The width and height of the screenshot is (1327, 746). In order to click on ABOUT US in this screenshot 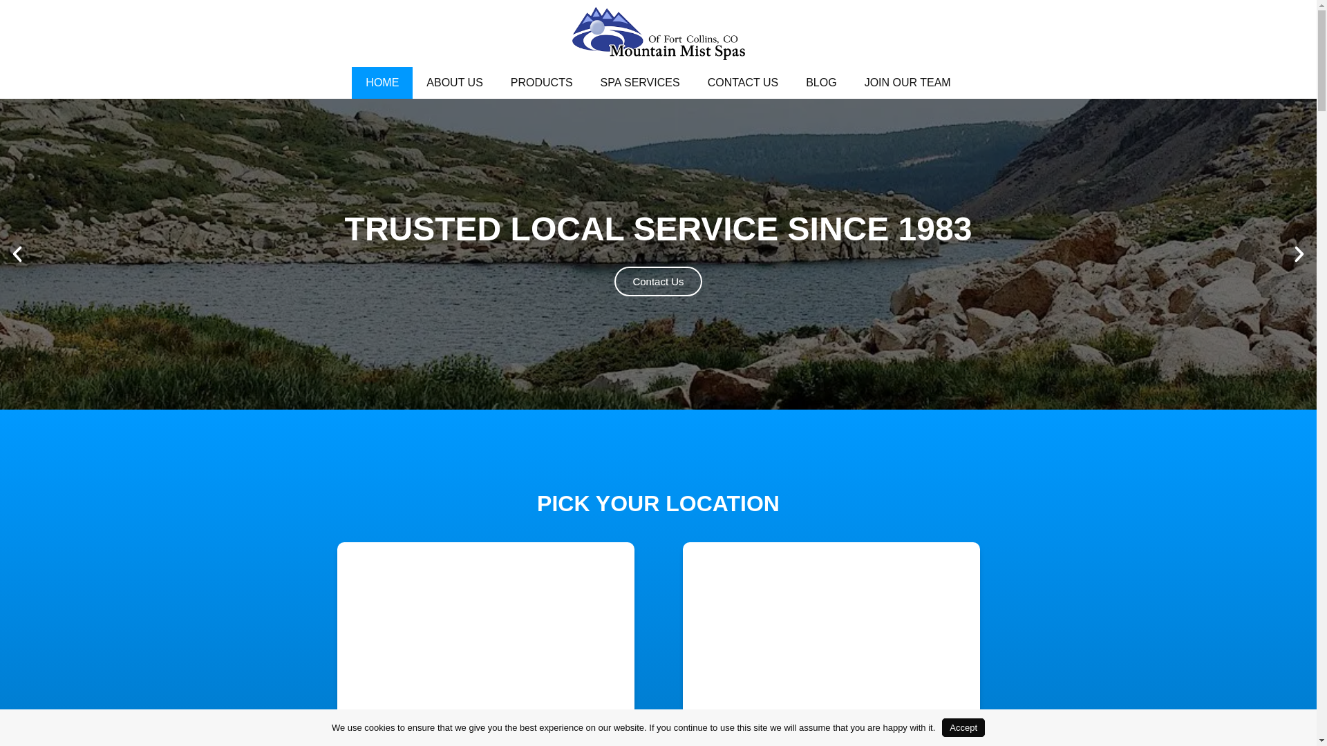, I will do `click(455, 83)`.